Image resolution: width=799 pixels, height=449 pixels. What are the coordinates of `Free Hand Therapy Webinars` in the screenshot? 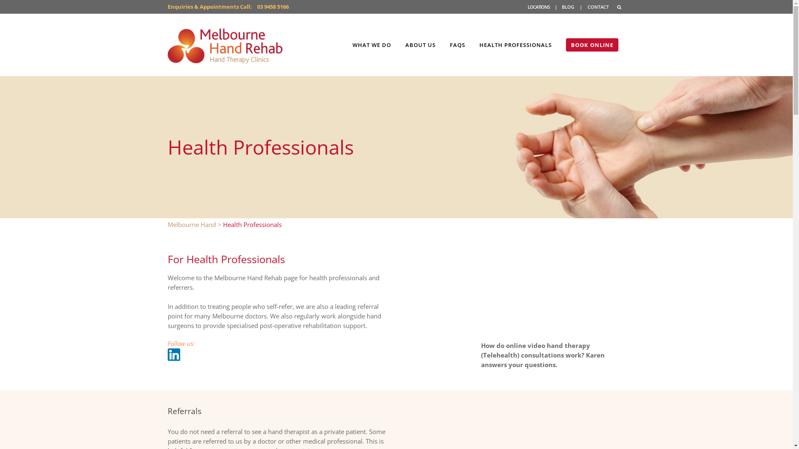 It's located at (404, 380).